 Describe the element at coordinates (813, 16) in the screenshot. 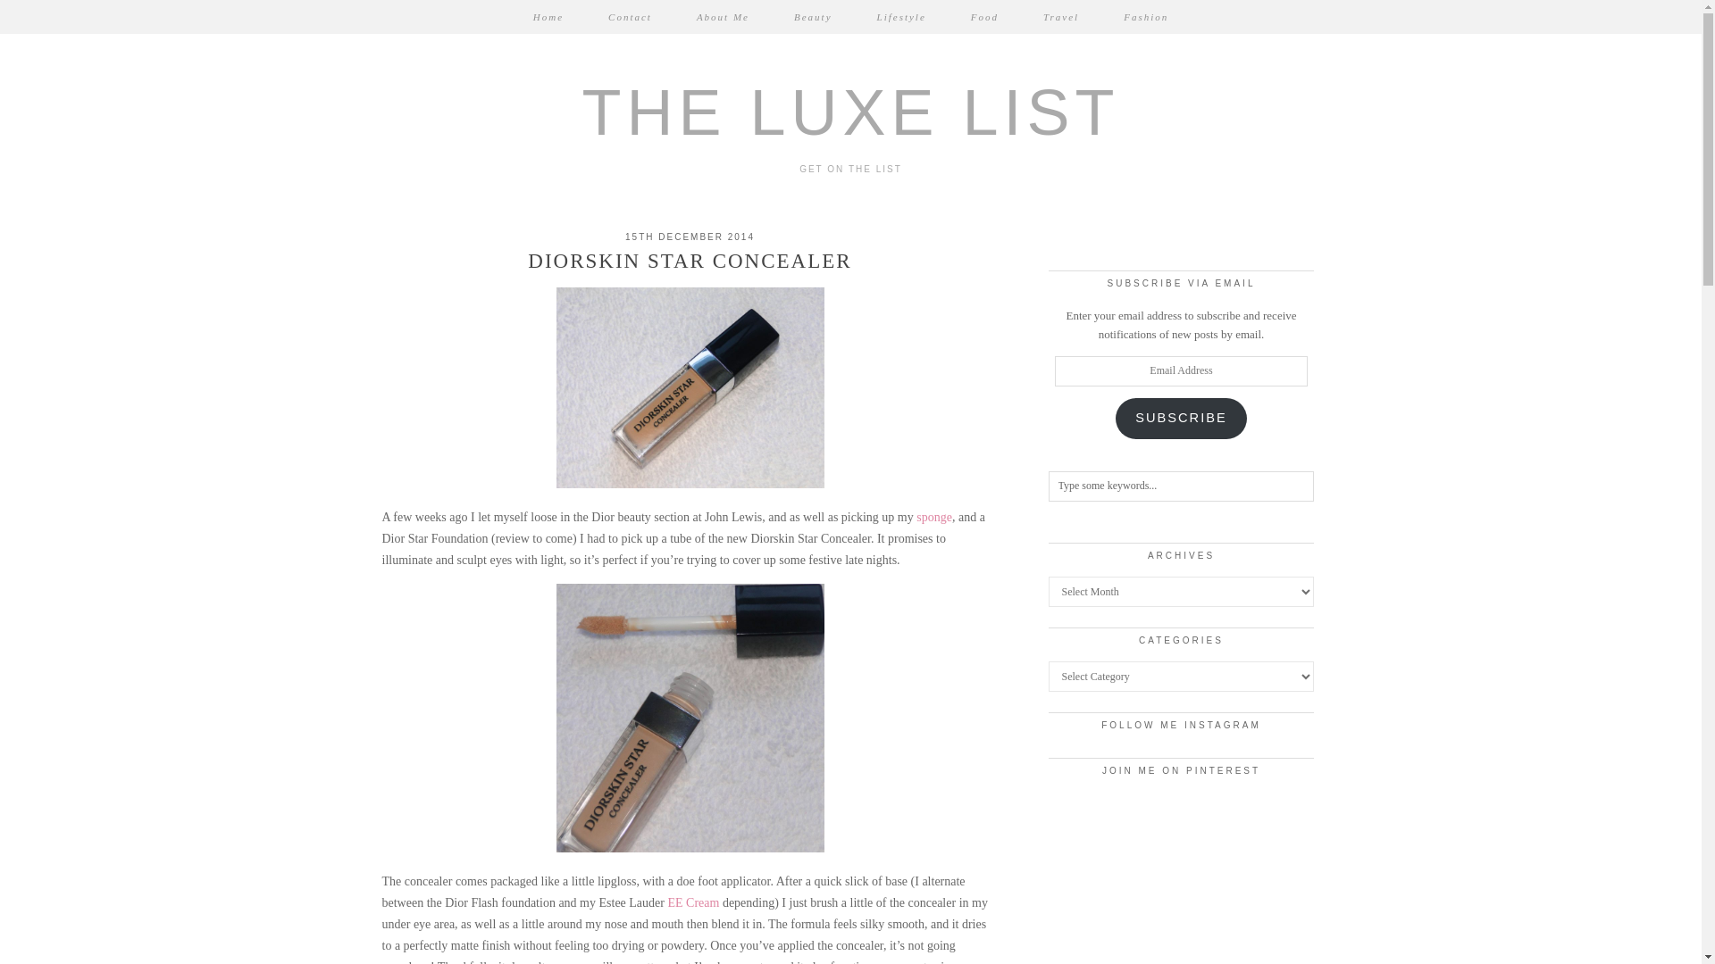

I see `Beauty` at that location.